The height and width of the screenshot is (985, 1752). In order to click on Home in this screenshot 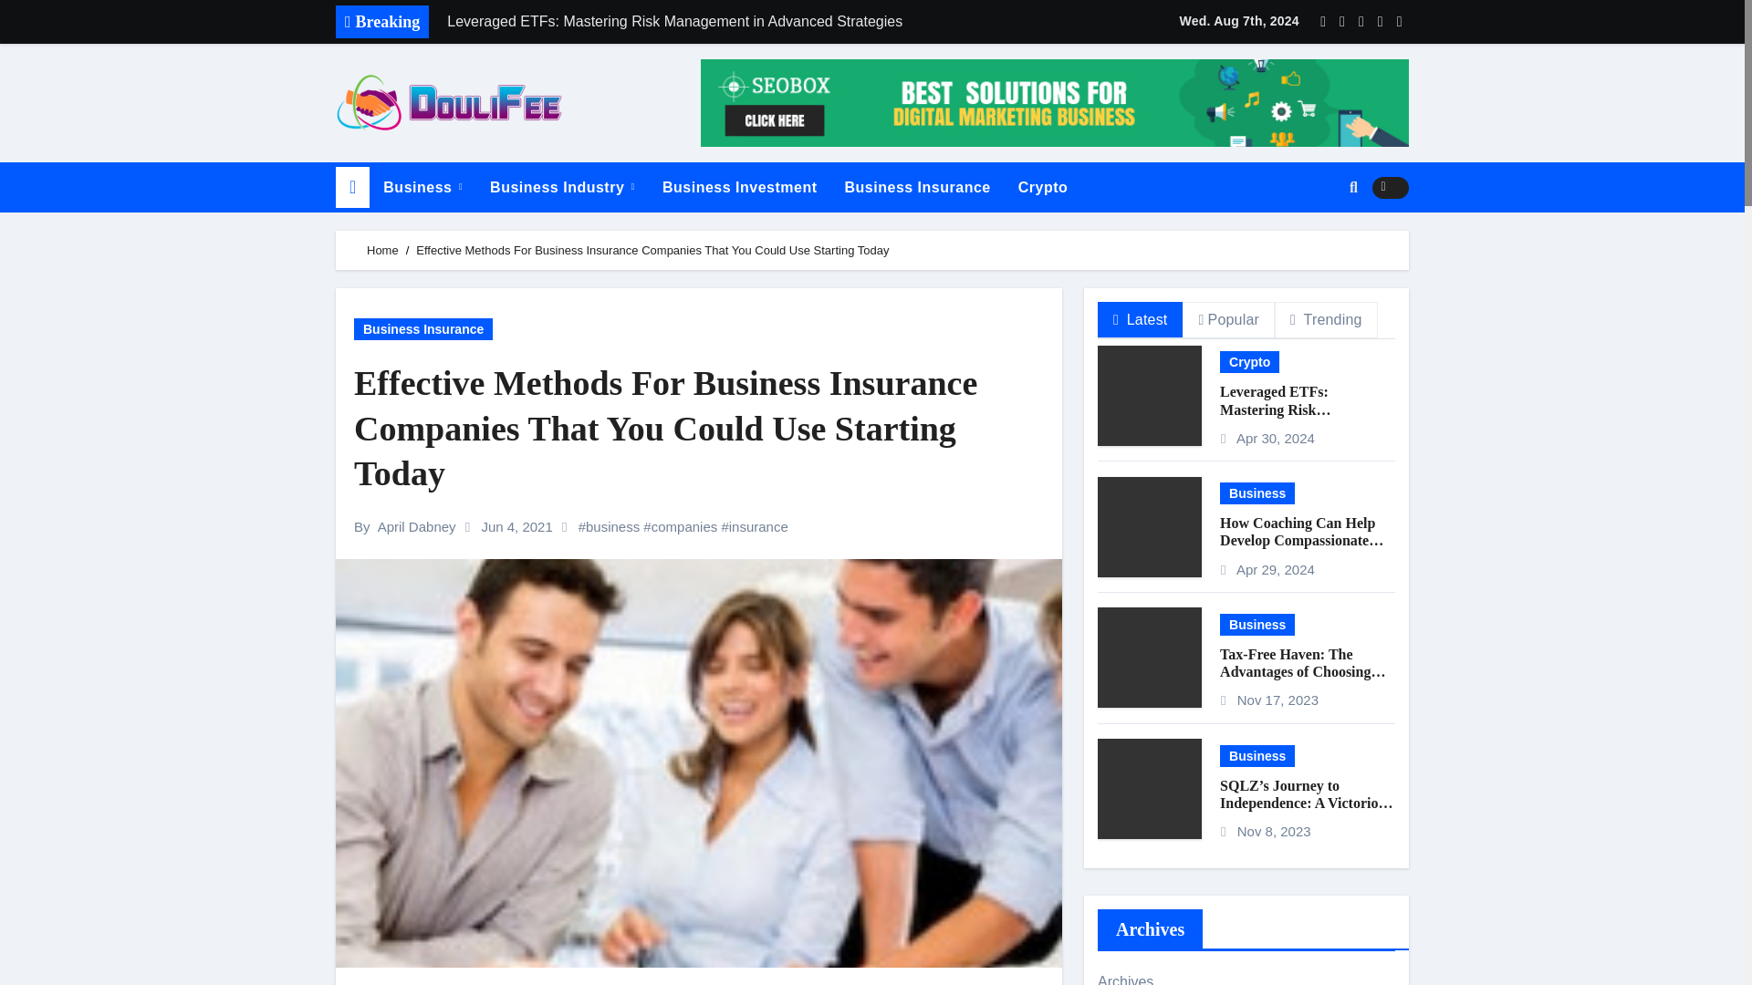, I will do `click(382, 250)`.